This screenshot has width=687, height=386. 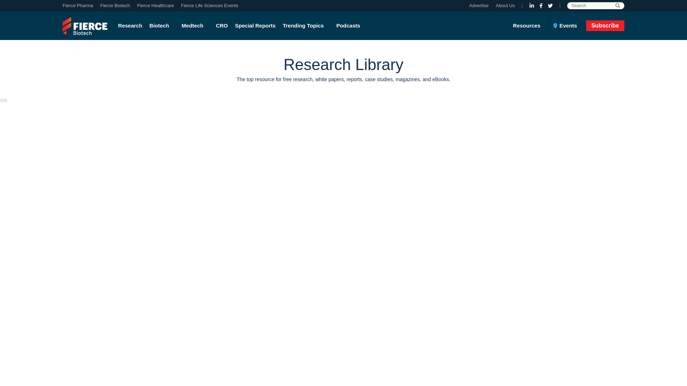 What do you see at coordinates (195, 26) in the screenshot?
I see `Medtech` at bounding box center [195, 26].